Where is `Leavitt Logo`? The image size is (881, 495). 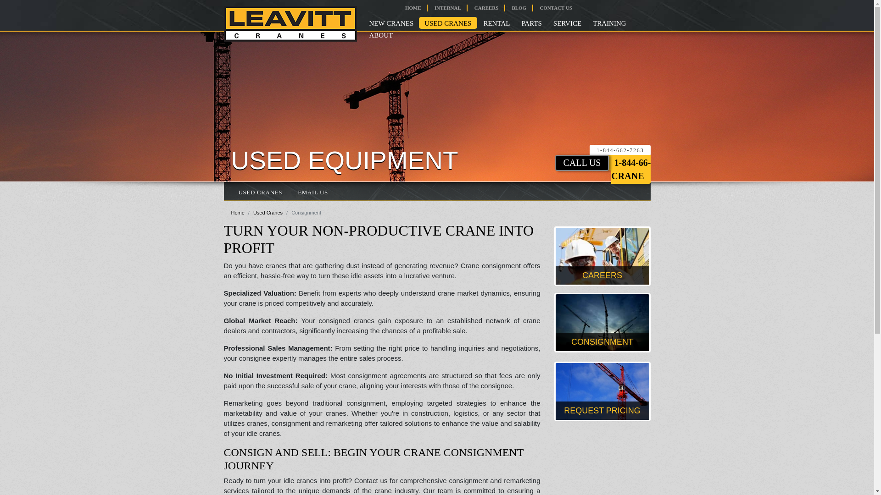 Leavitt Logo is located at coordinates (290, 23).